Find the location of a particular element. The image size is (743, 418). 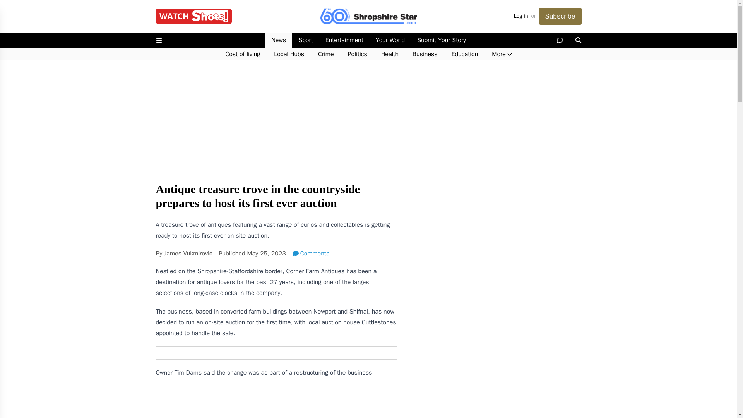

Local Hubs is located at coordinates (289, 54).